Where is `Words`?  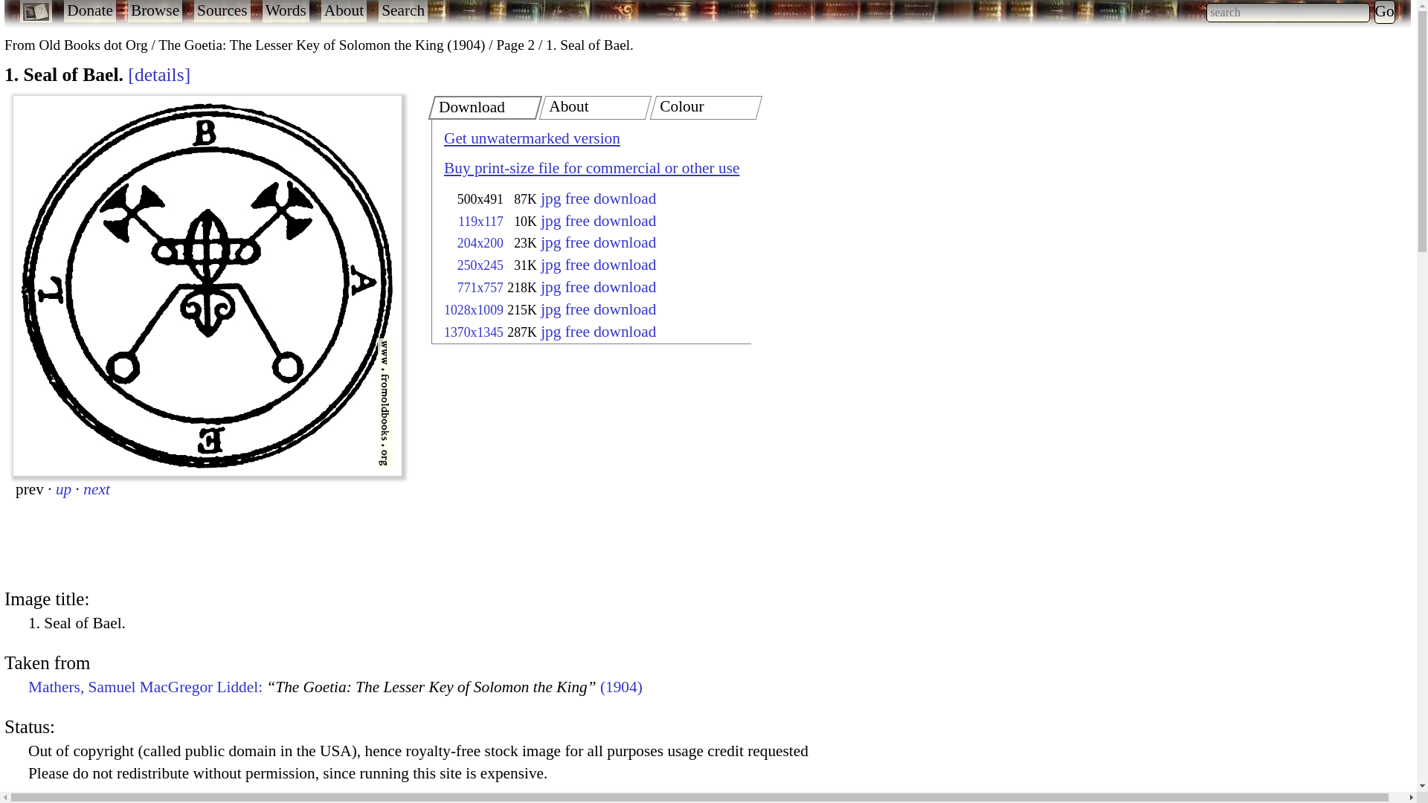 Words is located at coordinates (286, 11).